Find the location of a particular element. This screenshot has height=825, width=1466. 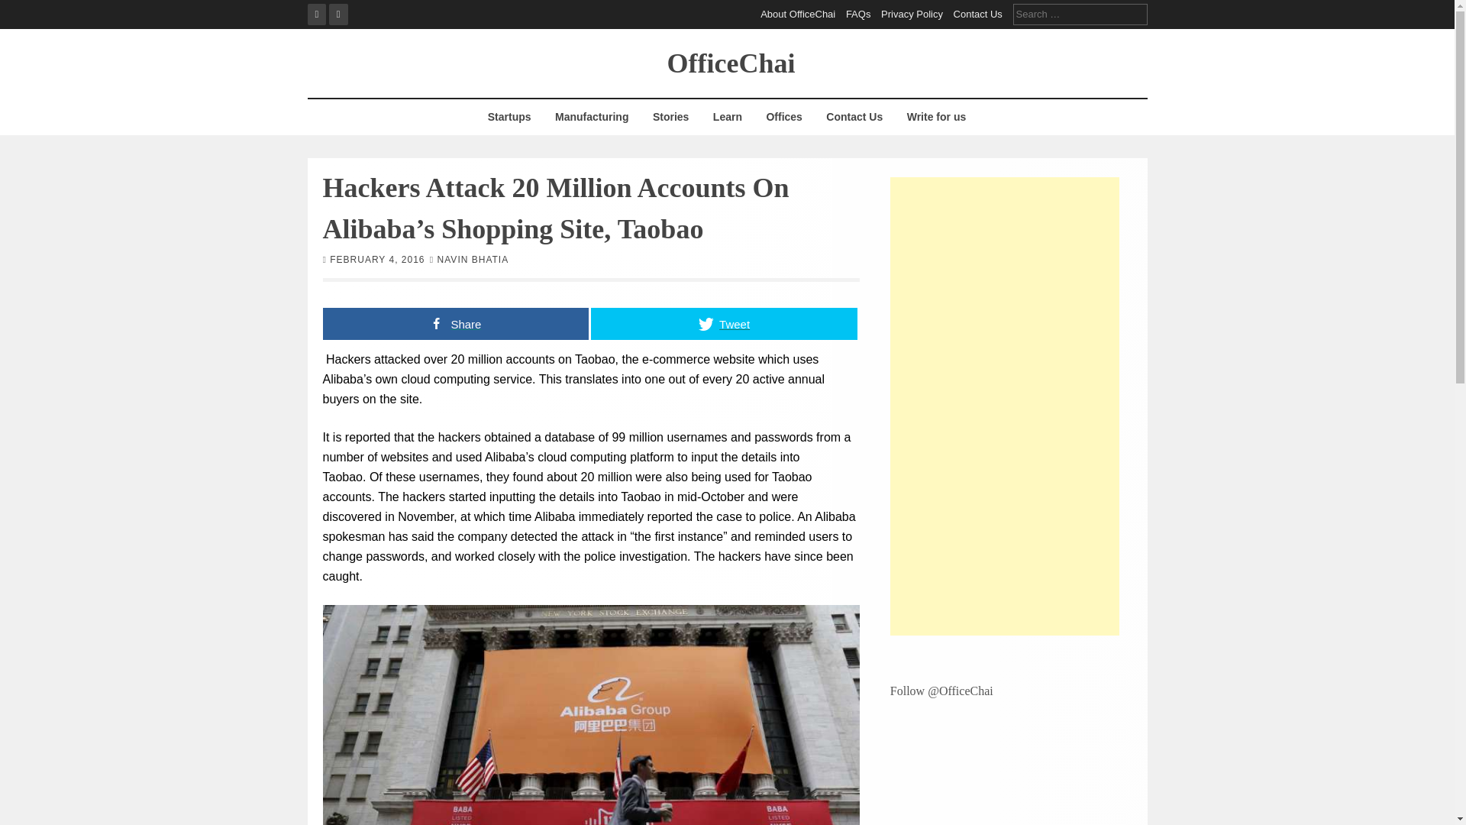

Manufacturing is located at coordinates (591, 117).